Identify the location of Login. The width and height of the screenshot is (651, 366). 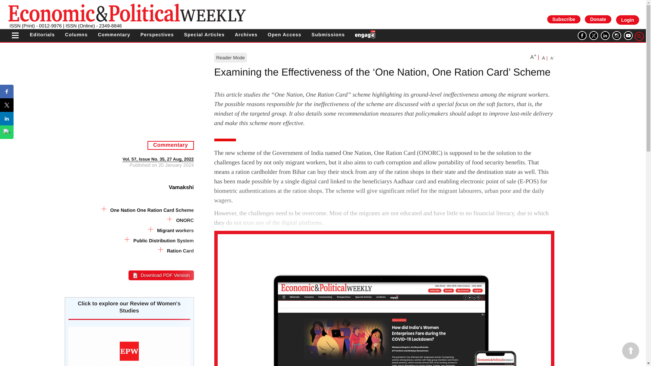
(627, 20).